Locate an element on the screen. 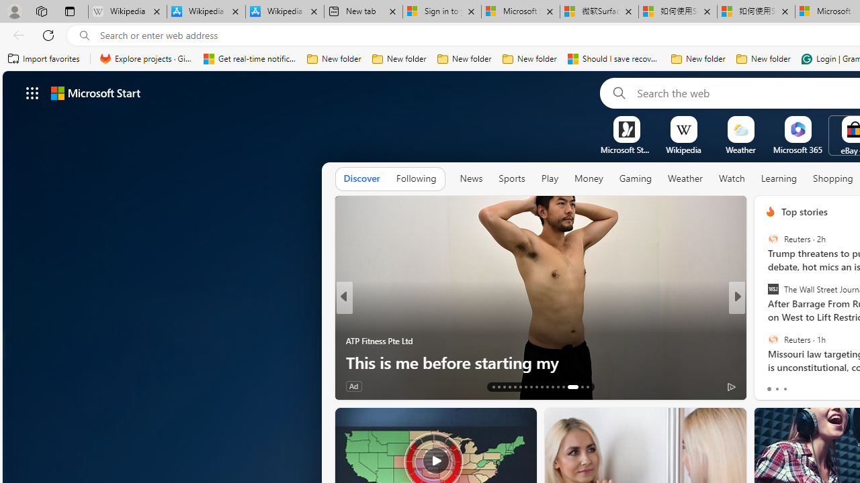 Image resolution: width=860 pixels, height=483 pixels. AutomationID: tab-22 is located at coordinates (542, 386).